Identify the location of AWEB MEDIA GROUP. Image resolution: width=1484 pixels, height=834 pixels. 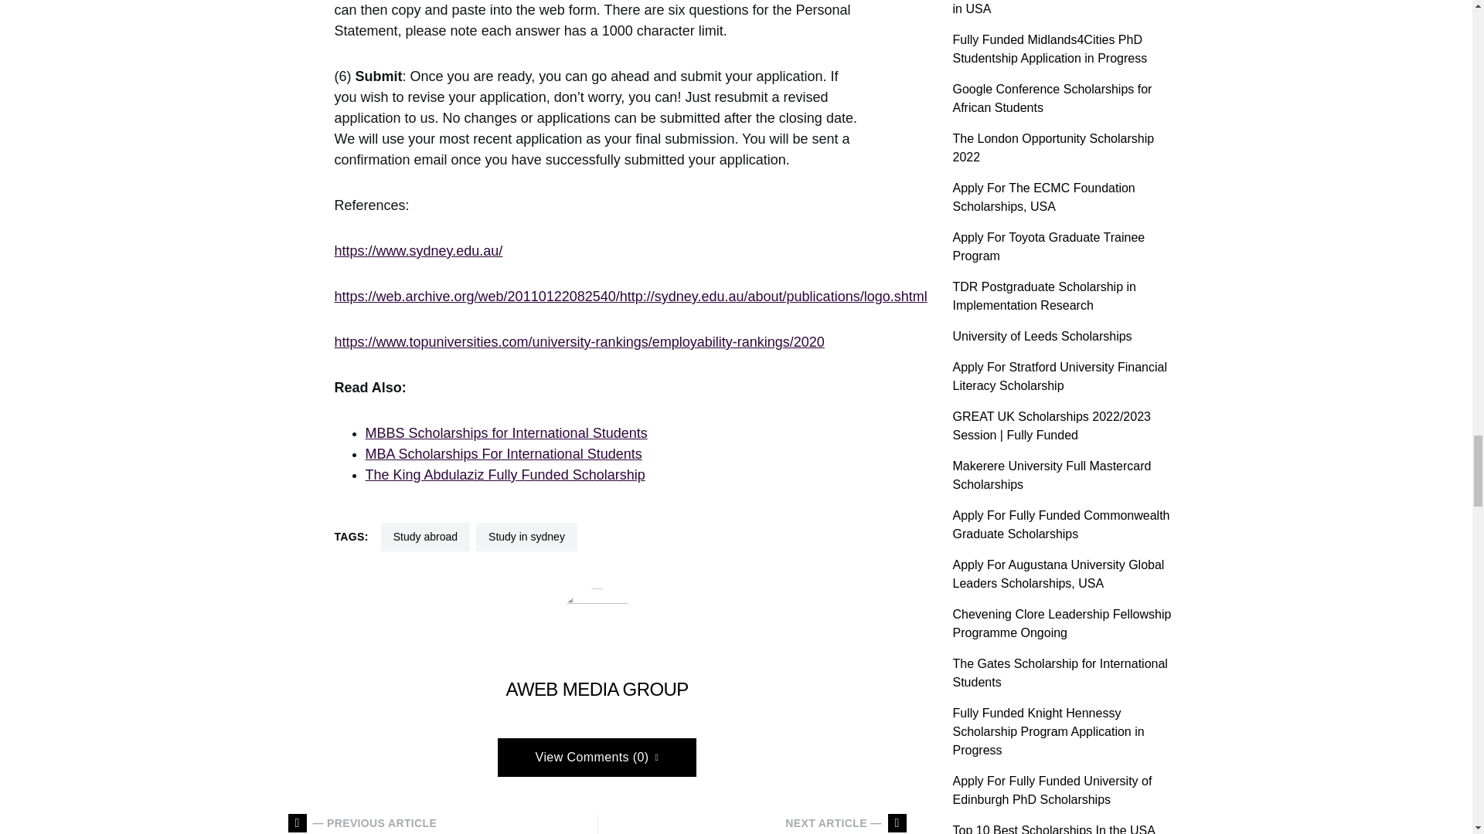
(597, 689).